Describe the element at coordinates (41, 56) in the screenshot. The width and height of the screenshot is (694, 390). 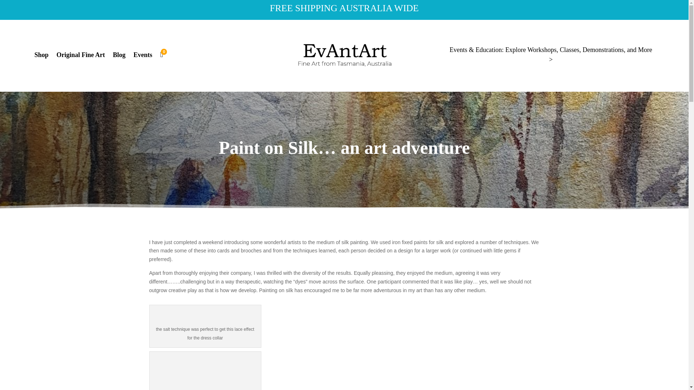
I see `Shop` at that location.